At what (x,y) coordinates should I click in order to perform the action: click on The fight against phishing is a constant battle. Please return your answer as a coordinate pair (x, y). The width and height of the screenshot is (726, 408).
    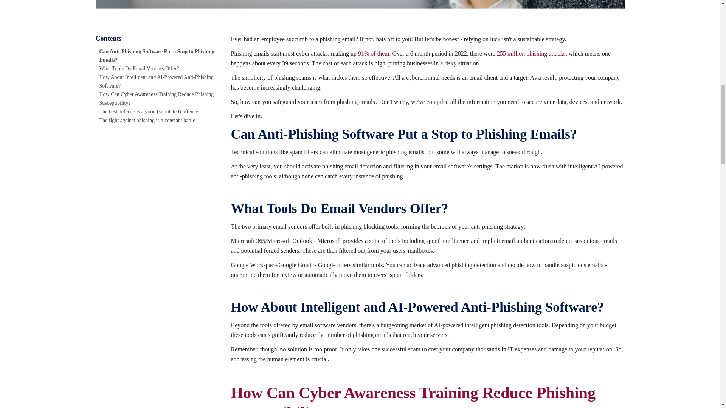
    Looking at the image, I should click on (147, 120).